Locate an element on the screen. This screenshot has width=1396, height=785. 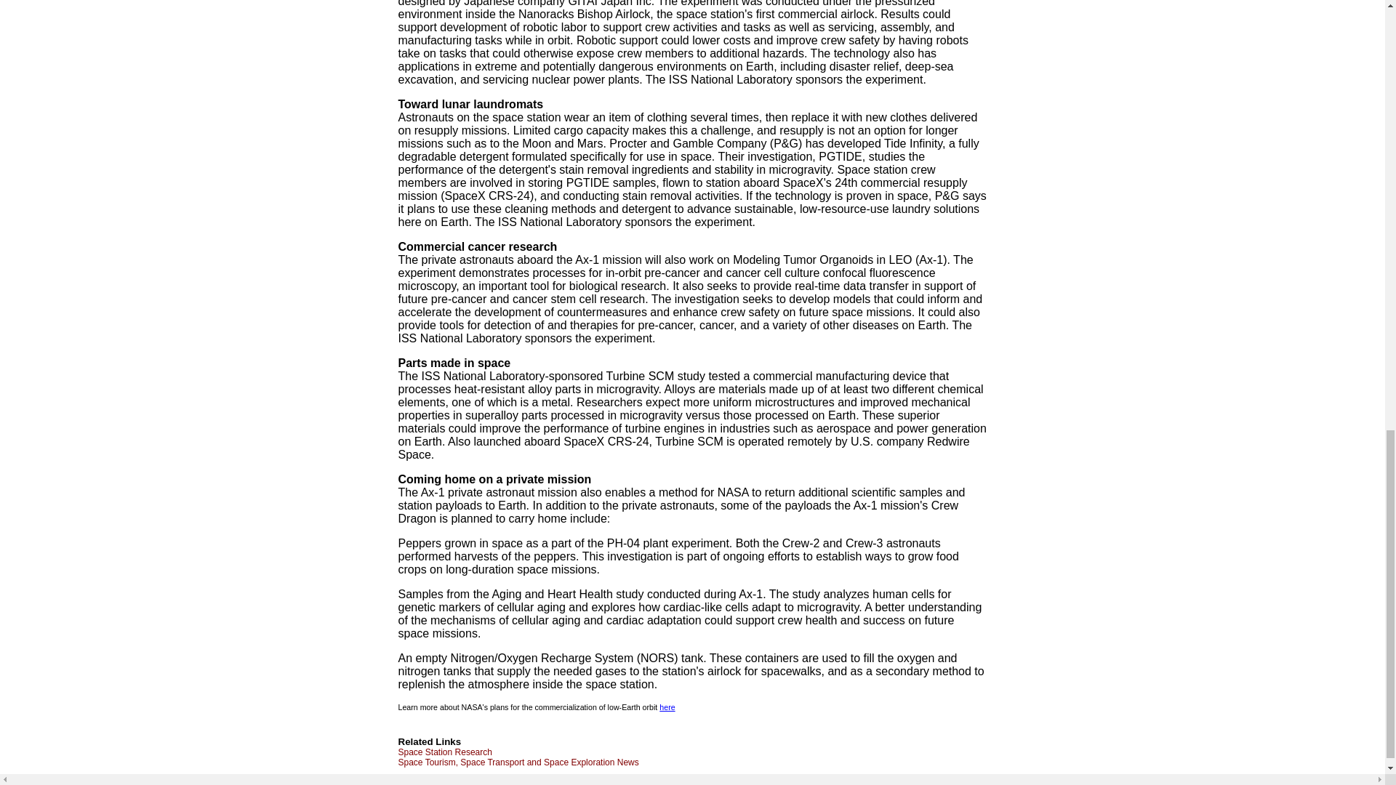
here is located at coordinates (666, 706).